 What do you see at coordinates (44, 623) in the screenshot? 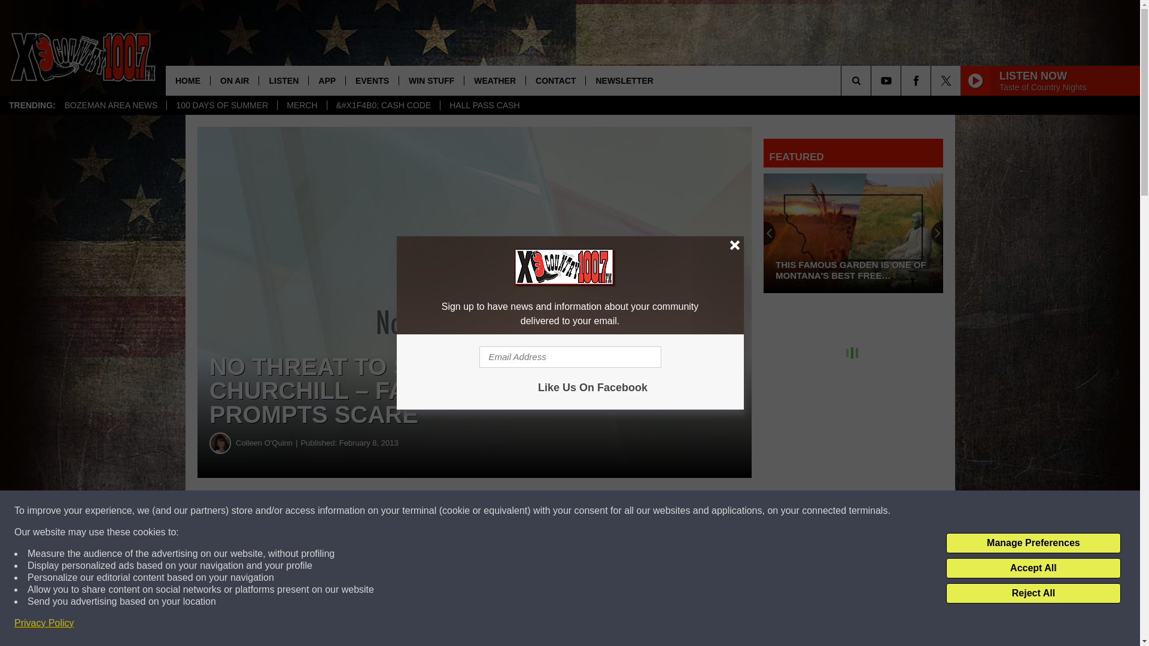
I see `Privacy Policy` at bounding box center [44, 623].